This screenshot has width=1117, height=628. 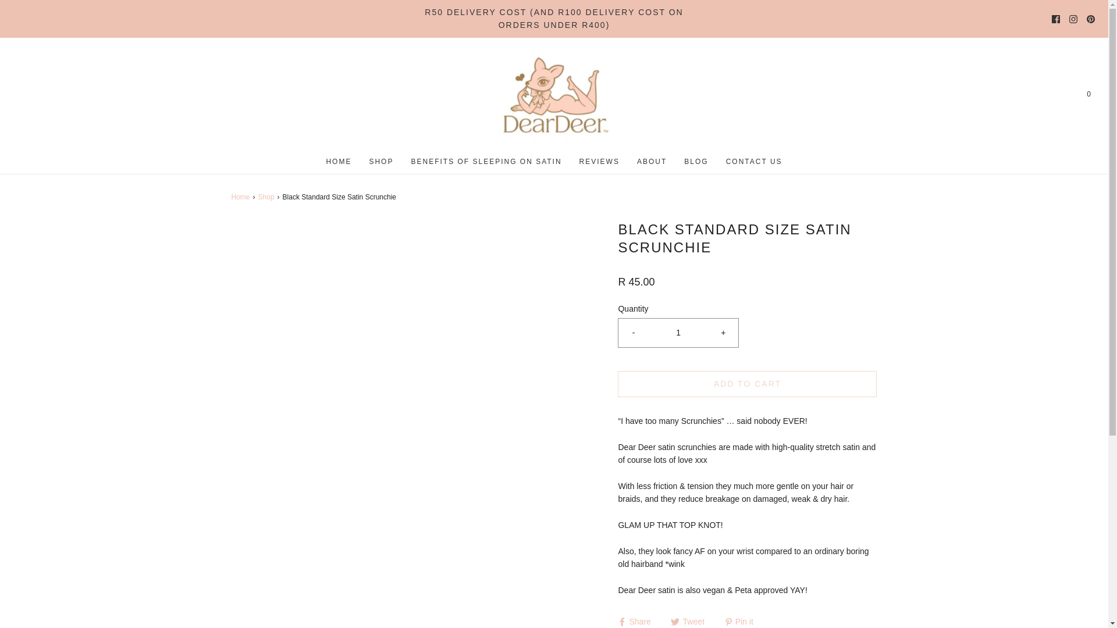 I want to click on 1, so click(x=678, y=333).